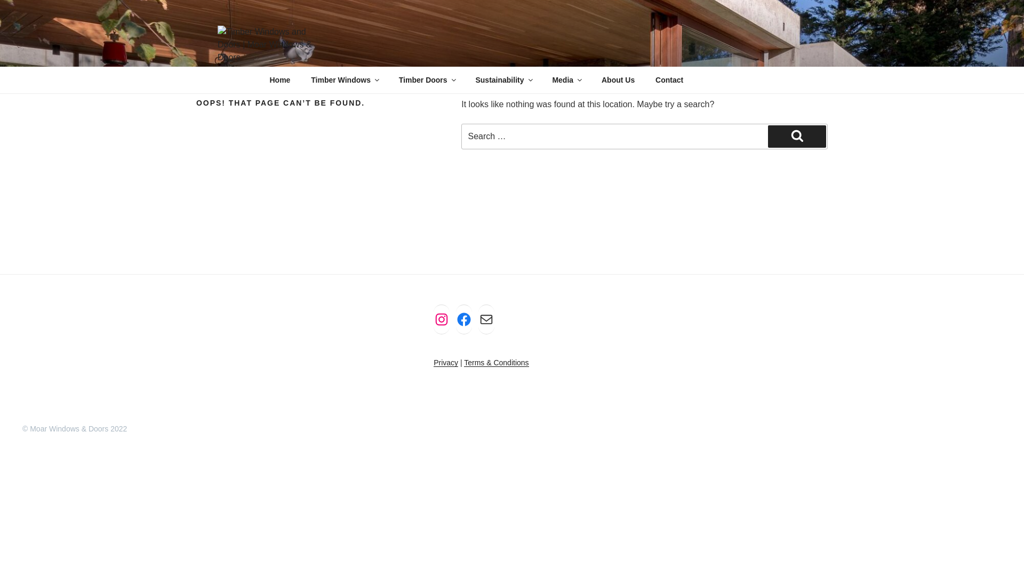 The height and width of the screenshot is (576, 1024). Describe the element at coordinates (345, 80) in the screenshot. I see `Timber Windows` at that location.